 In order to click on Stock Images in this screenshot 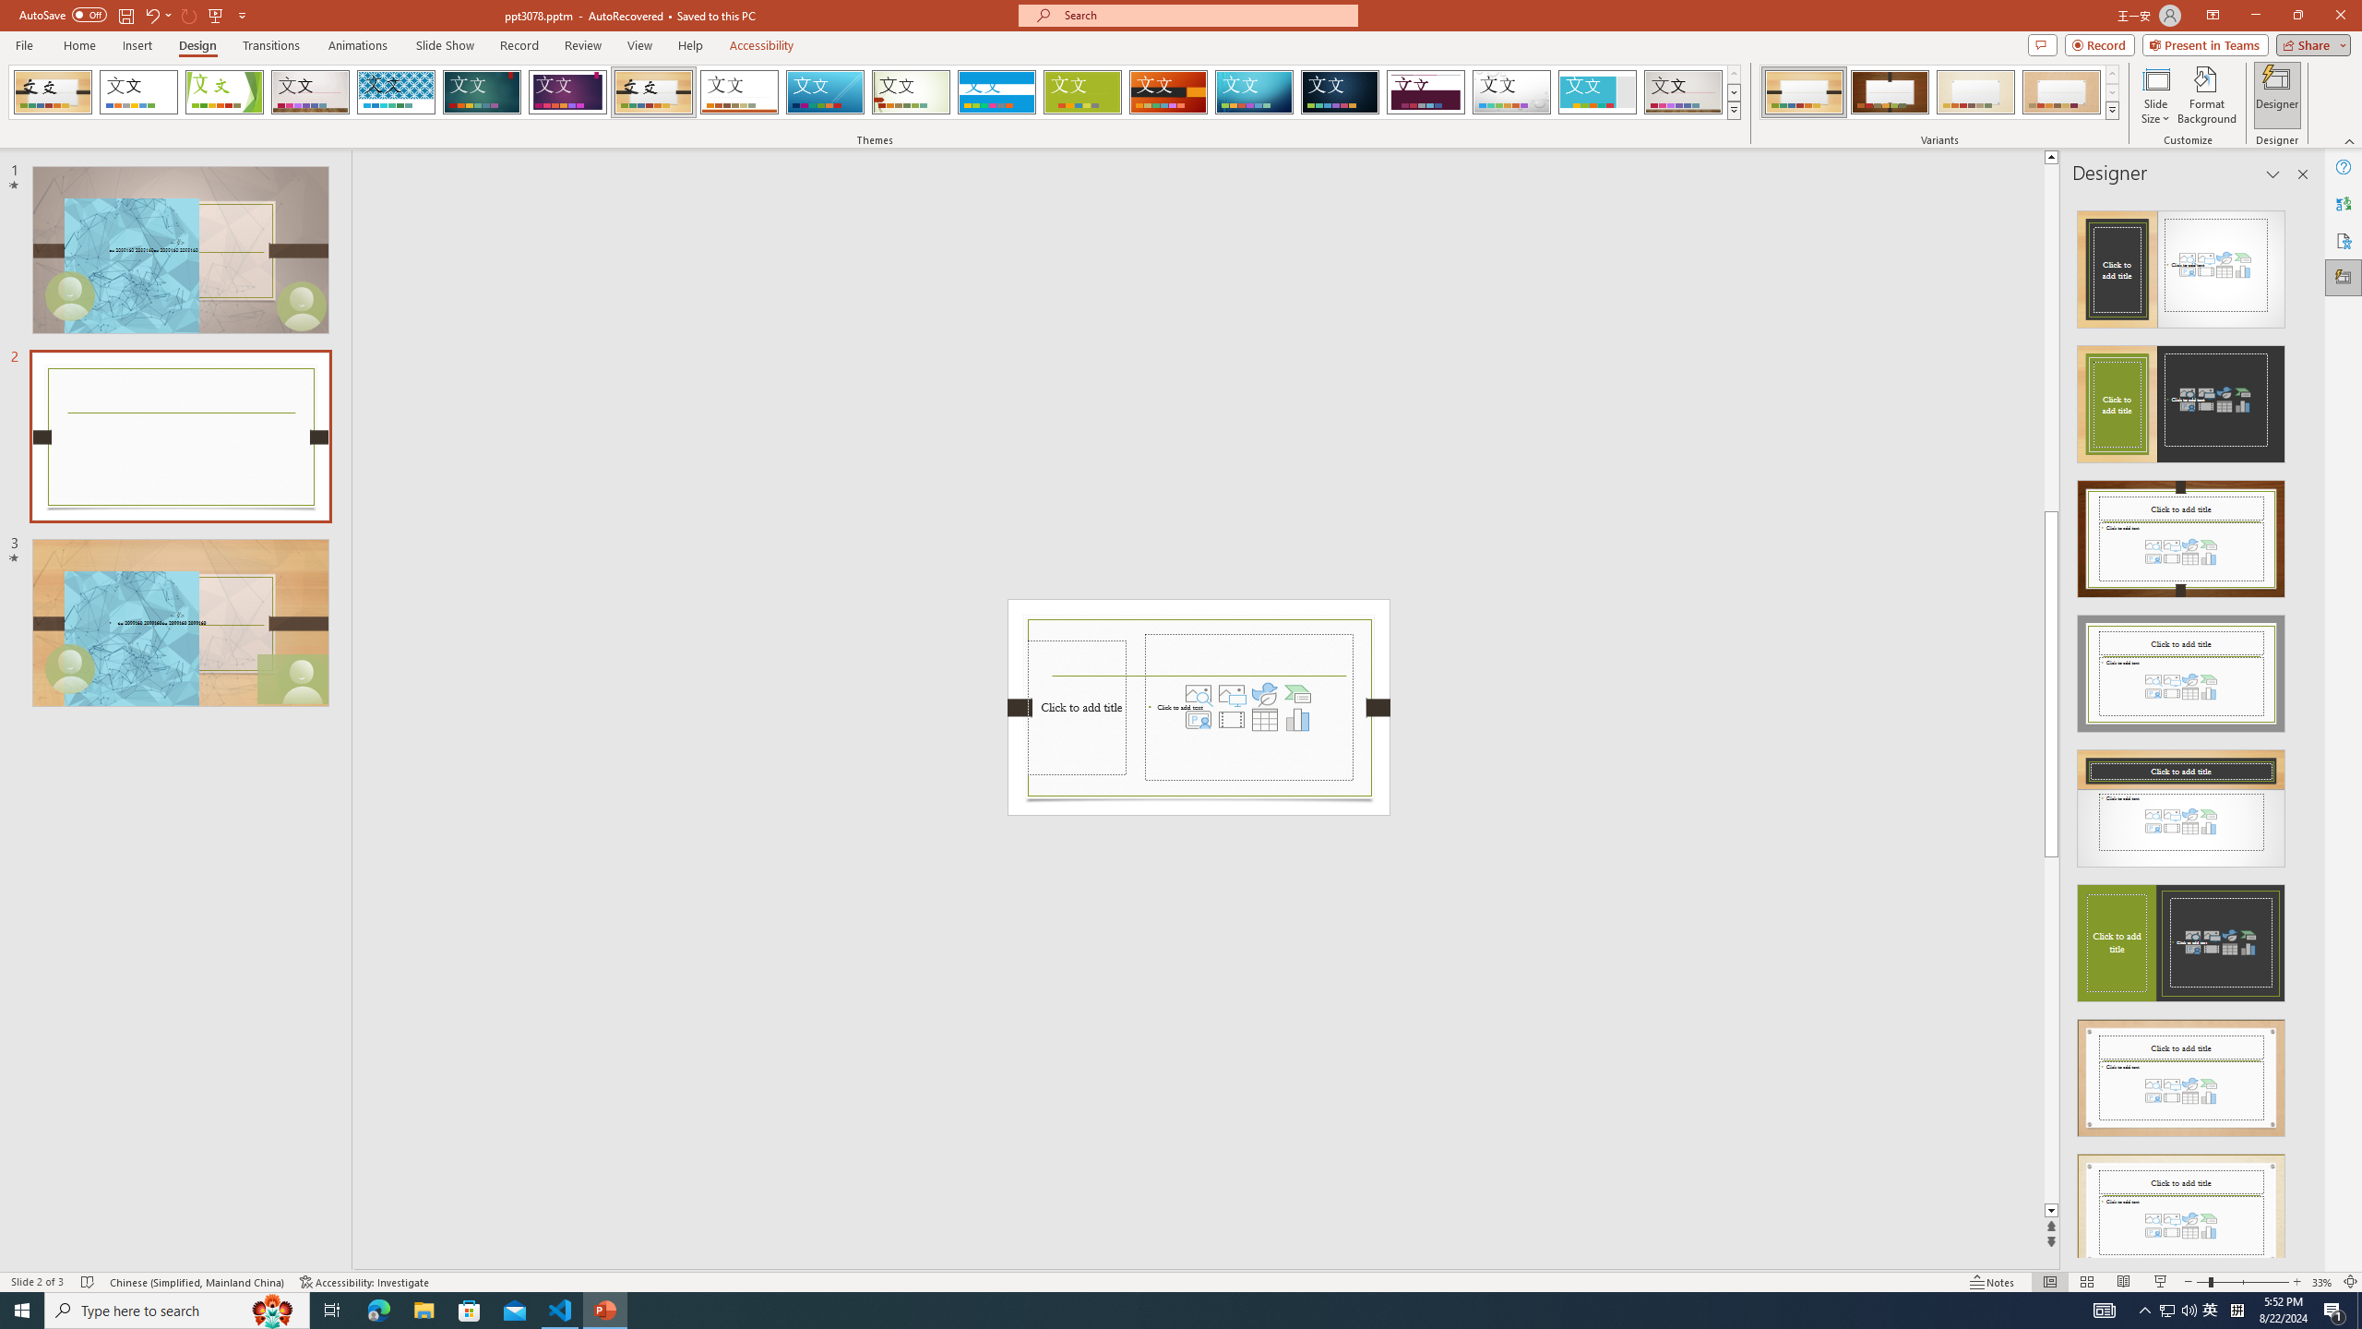, I will do `click(1198, 694)`.